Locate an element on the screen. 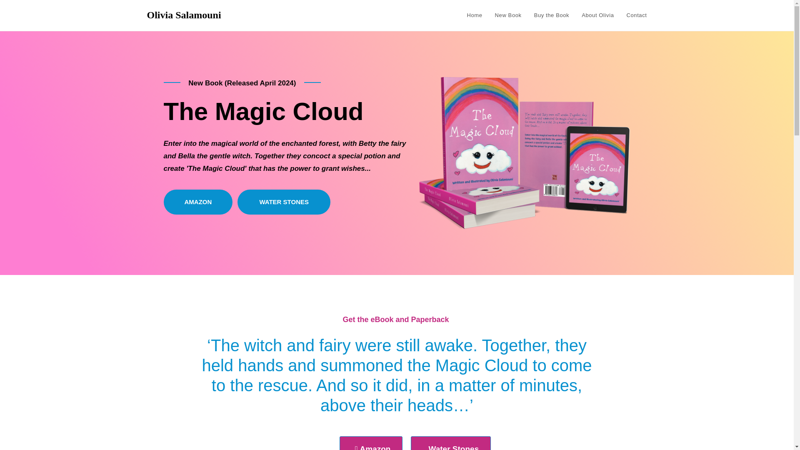 The width and height of the screenshot is (800, 450). AMAZON is located at coordinates (197, 202).